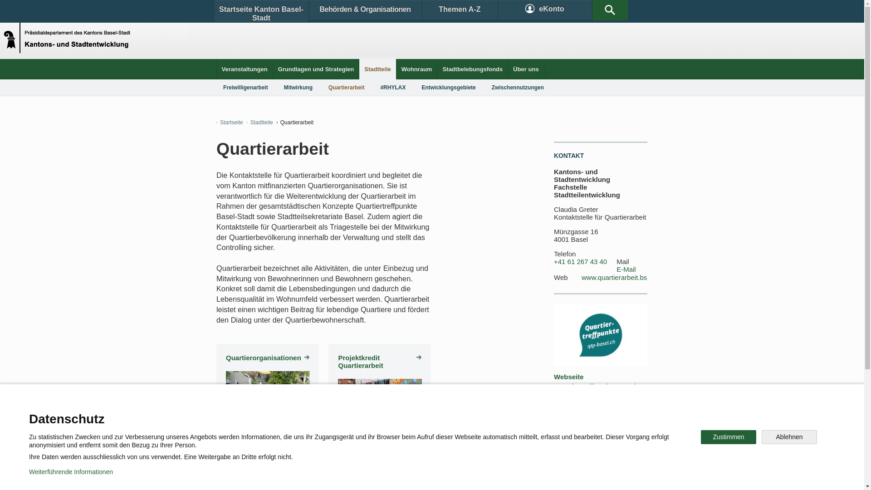  Describe the element at coordinates (316, 69) in the screenshot. I see `Grundlagen und Strategien` at that location.